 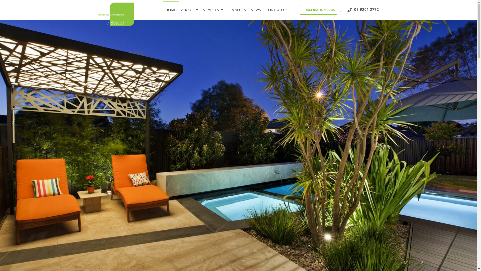 What do you see at coordinates (277, 10) in the screenshot?
I see `CONTACT US` at bounding box center [277, 10].